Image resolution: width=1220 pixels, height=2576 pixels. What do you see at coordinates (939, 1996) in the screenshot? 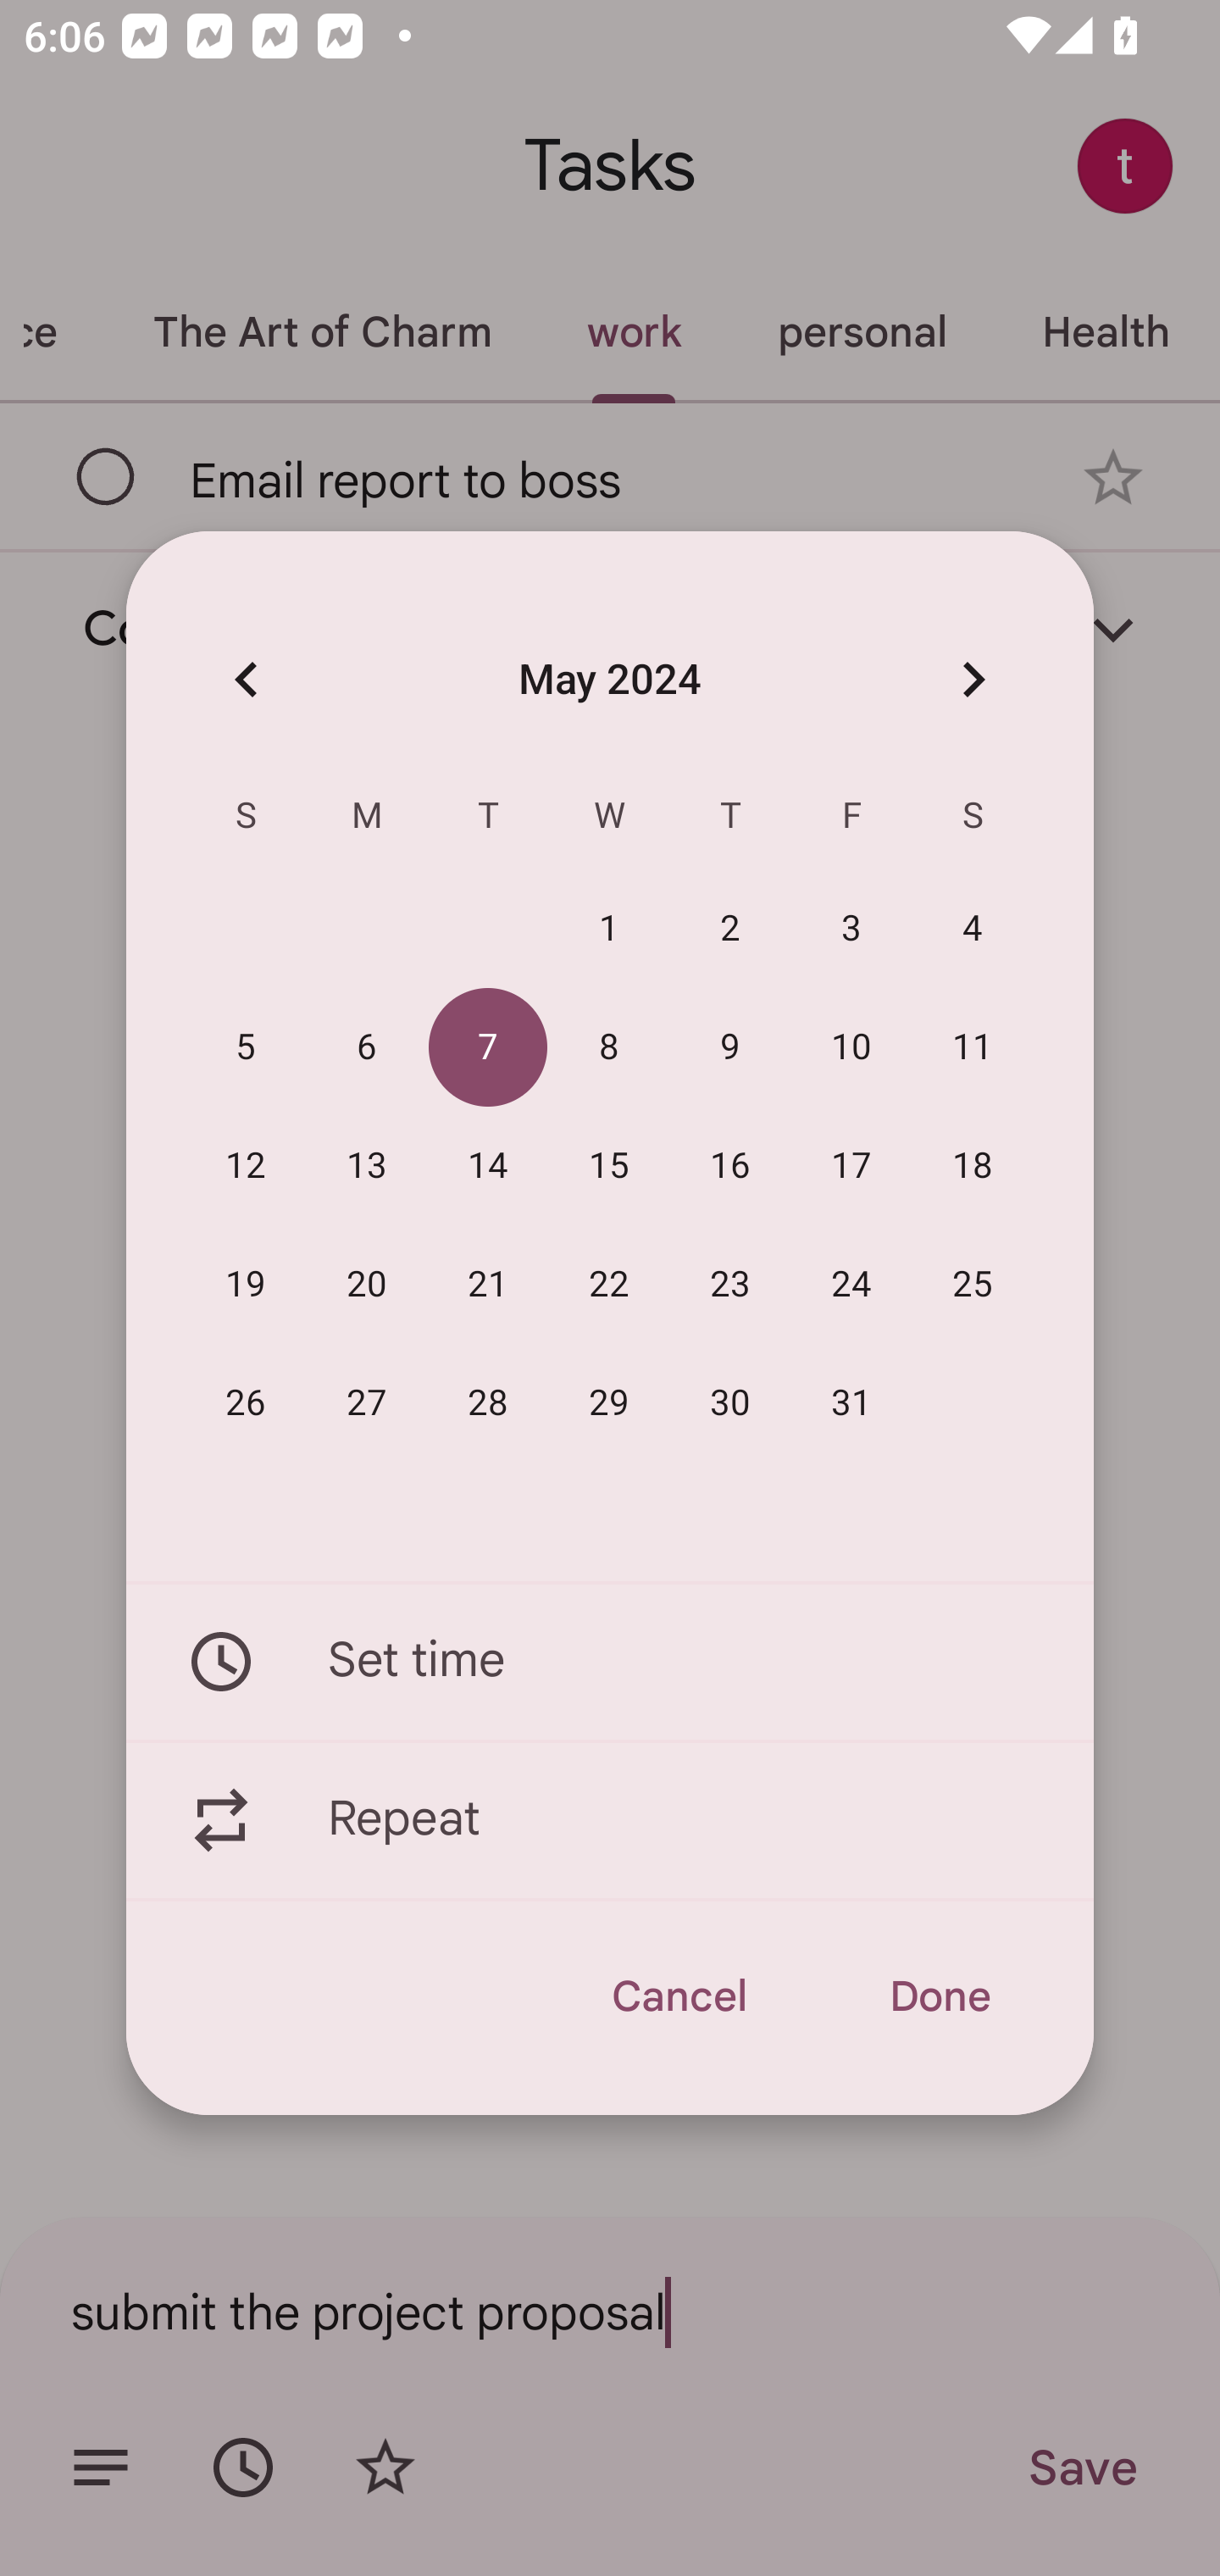
I see `Done` at bounding box center [939, 1996].